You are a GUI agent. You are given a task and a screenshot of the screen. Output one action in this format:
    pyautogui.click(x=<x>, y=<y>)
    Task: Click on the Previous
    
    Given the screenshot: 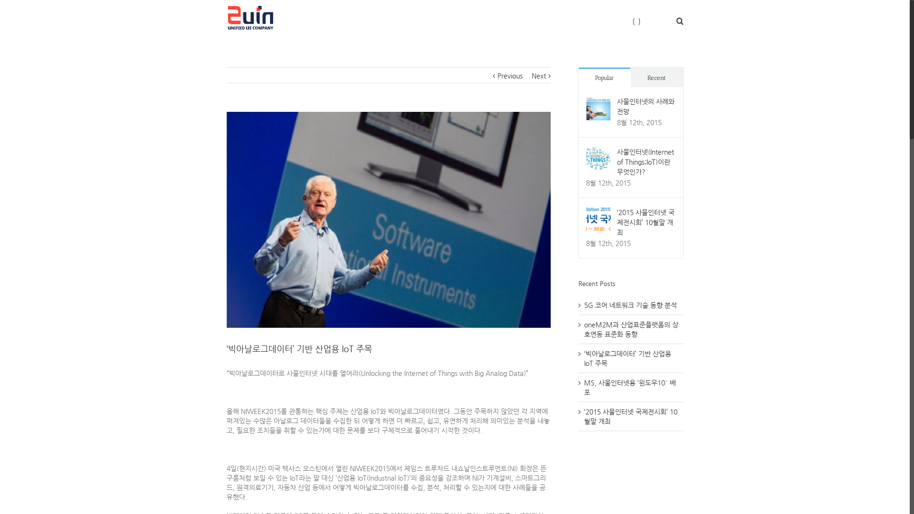 What is the action you would take?
    pyautogui.click(x=510, y=76)
    